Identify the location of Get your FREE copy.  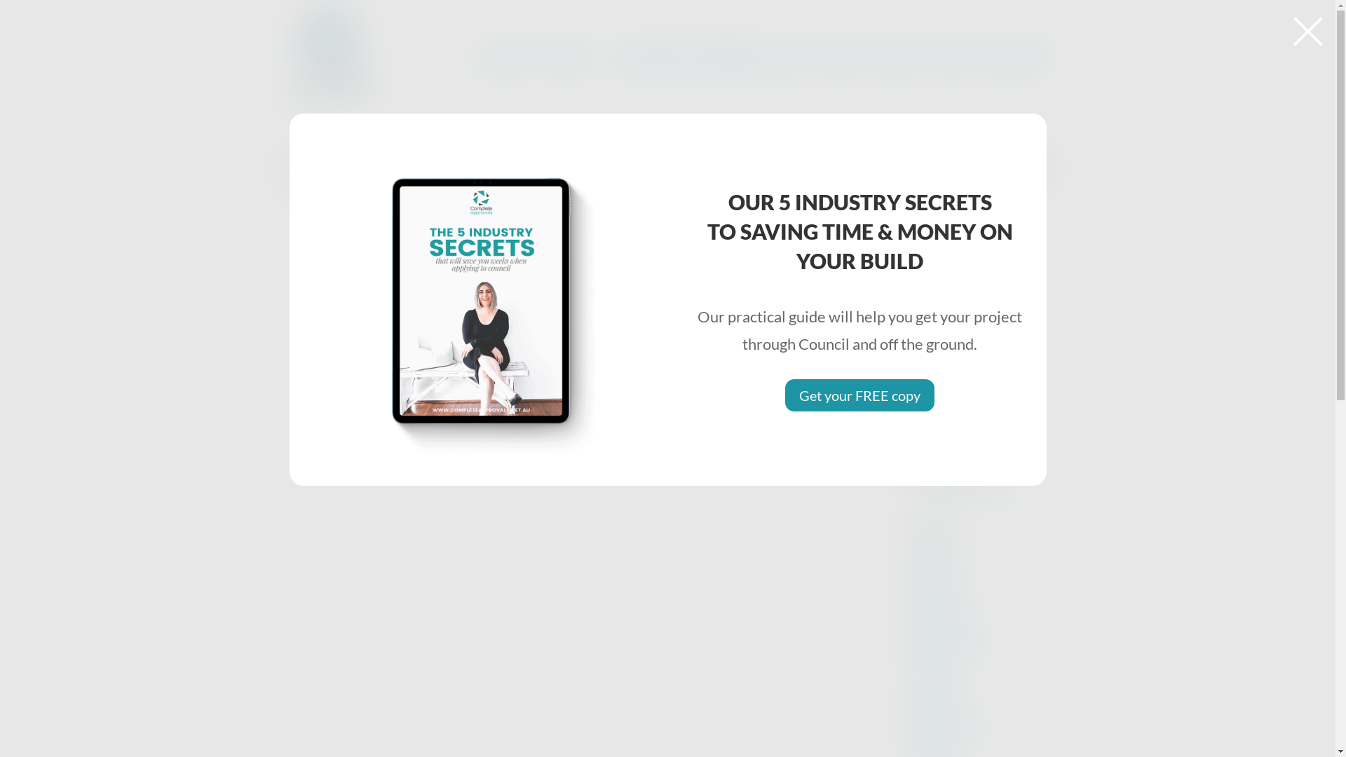
(859, 395).